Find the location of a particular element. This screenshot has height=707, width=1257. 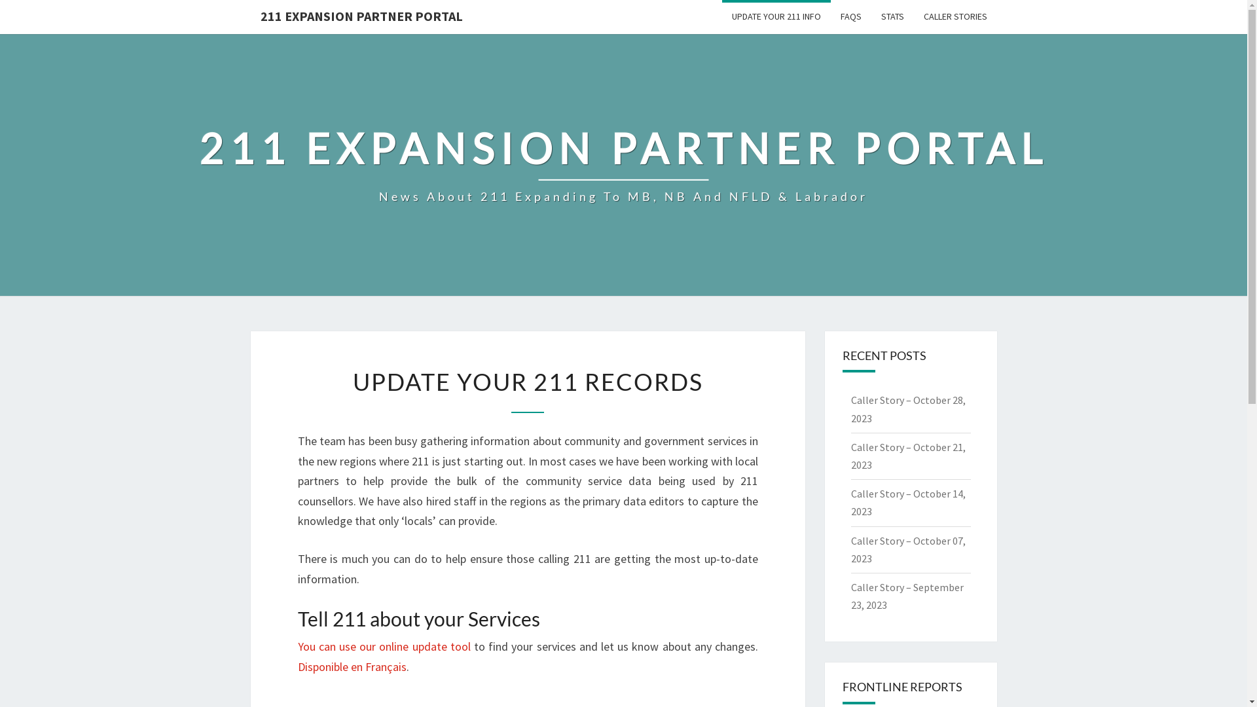

UPDATE YOUR 211 INFO is located at coordinates (776, 17).